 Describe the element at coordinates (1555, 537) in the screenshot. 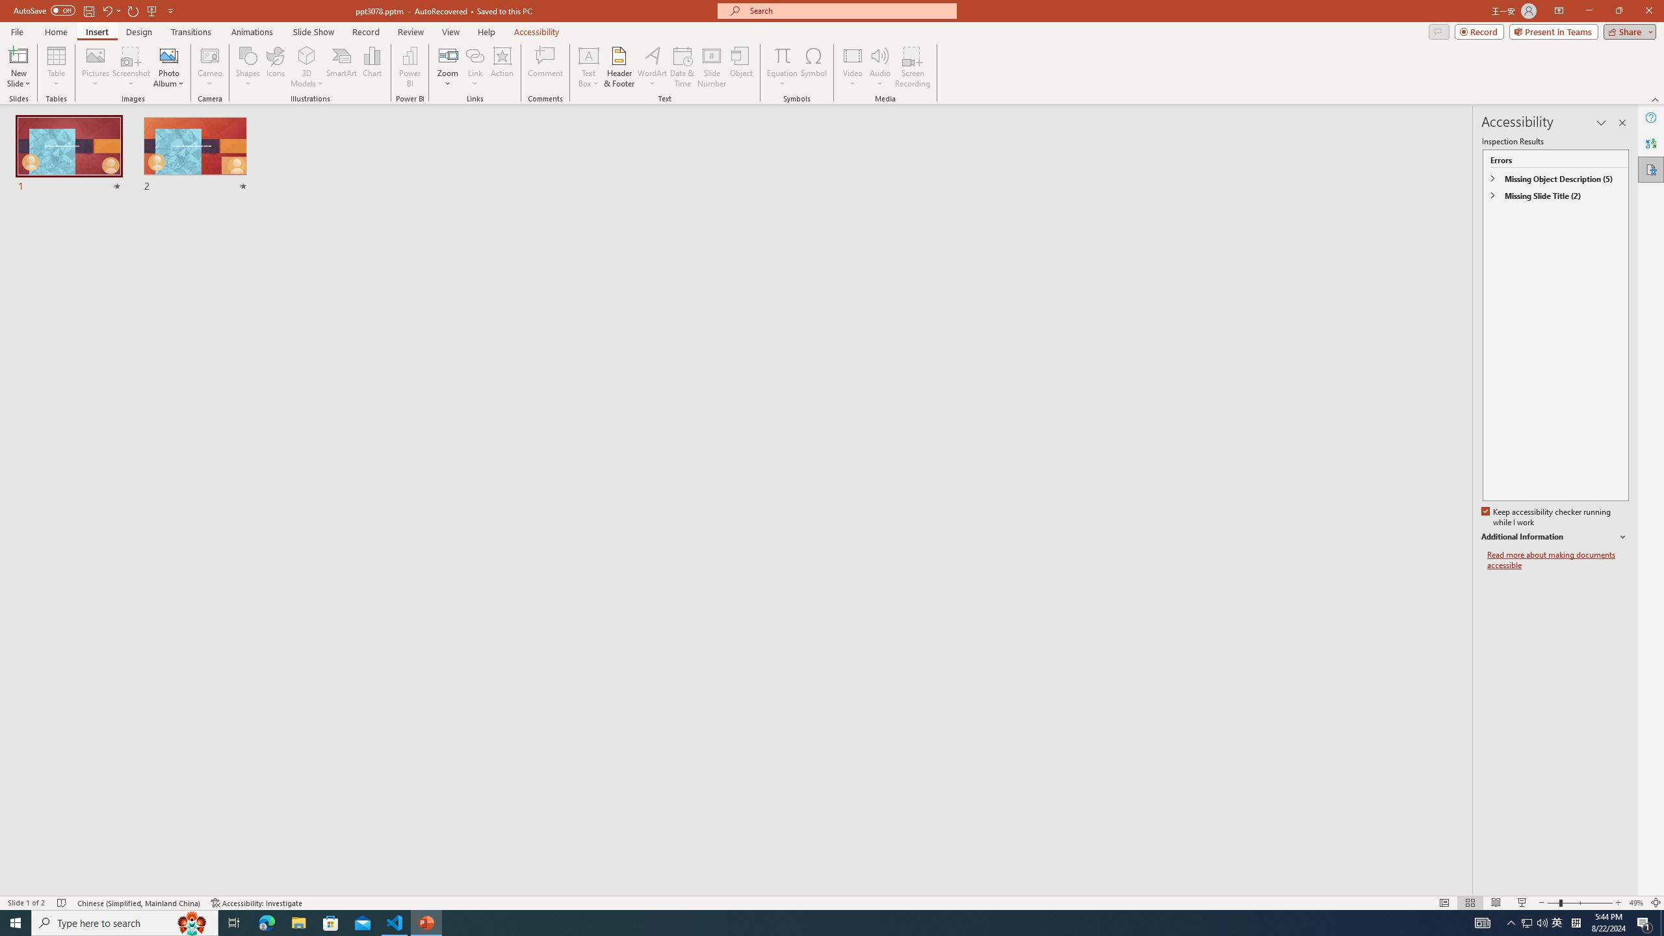

I see `Additional Information` at that location.